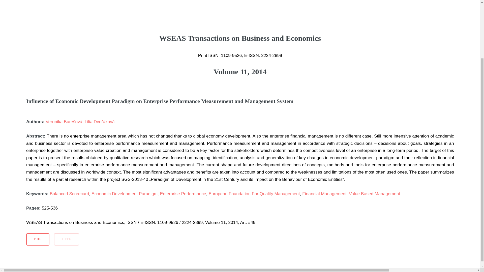  I want to click on European Foundation For Quality Management, so click(254, 193).